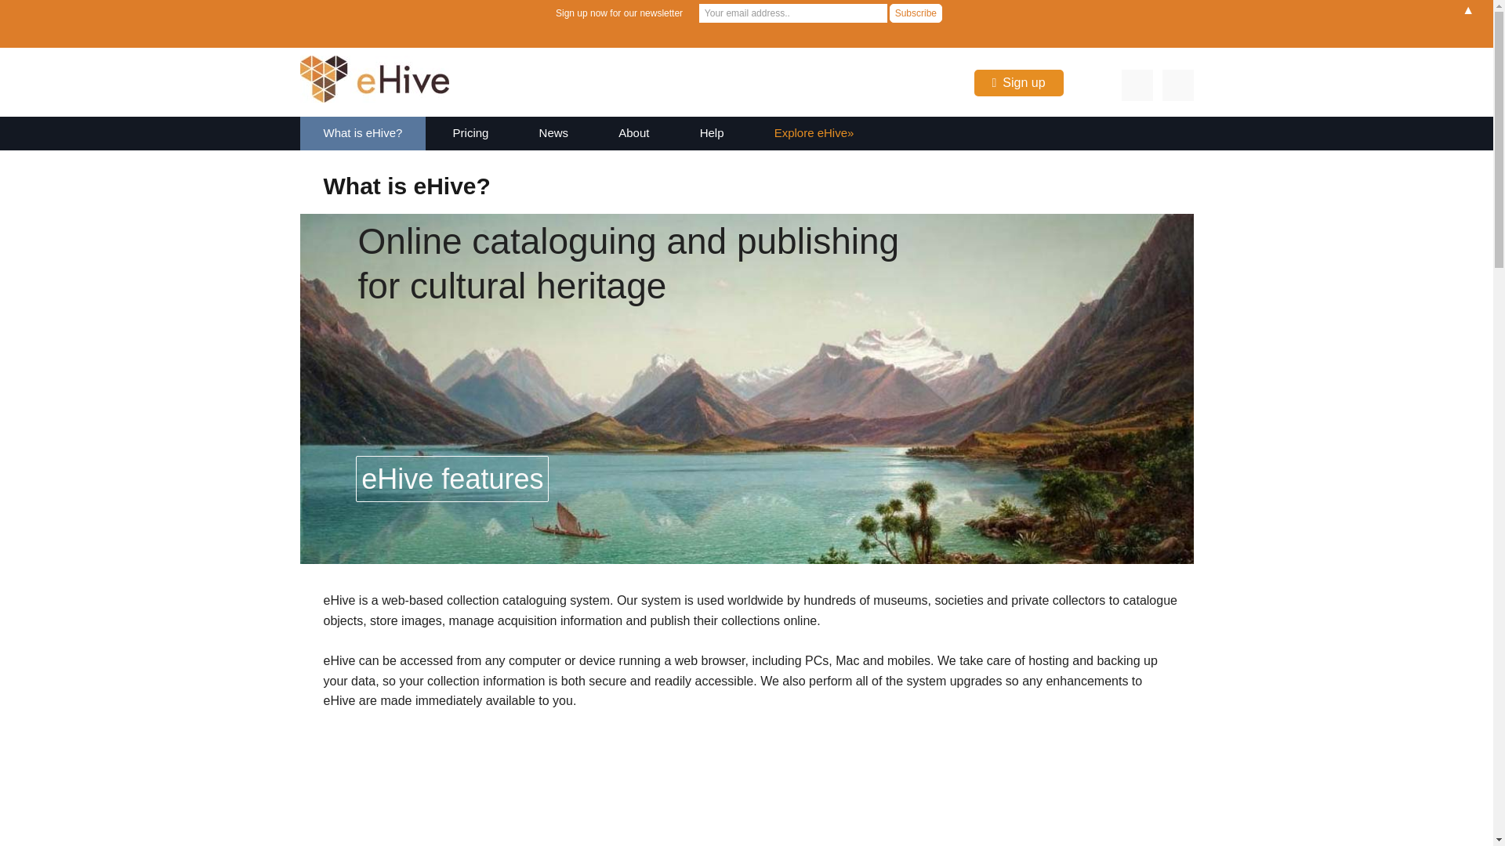 This screenshot has height=846, width=1505. What do you see at coordinates (378, 84) in the screenshot?
I see `eHive` at bounding box center [378, 84].